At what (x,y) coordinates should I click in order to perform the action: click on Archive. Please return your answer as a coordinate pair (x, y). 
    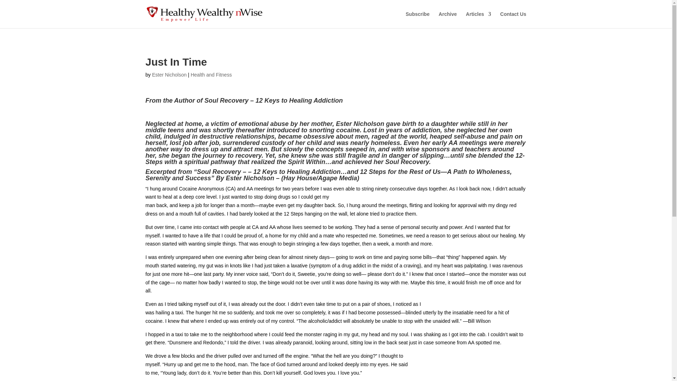
    Looking at the image, I should click on (447, 20).